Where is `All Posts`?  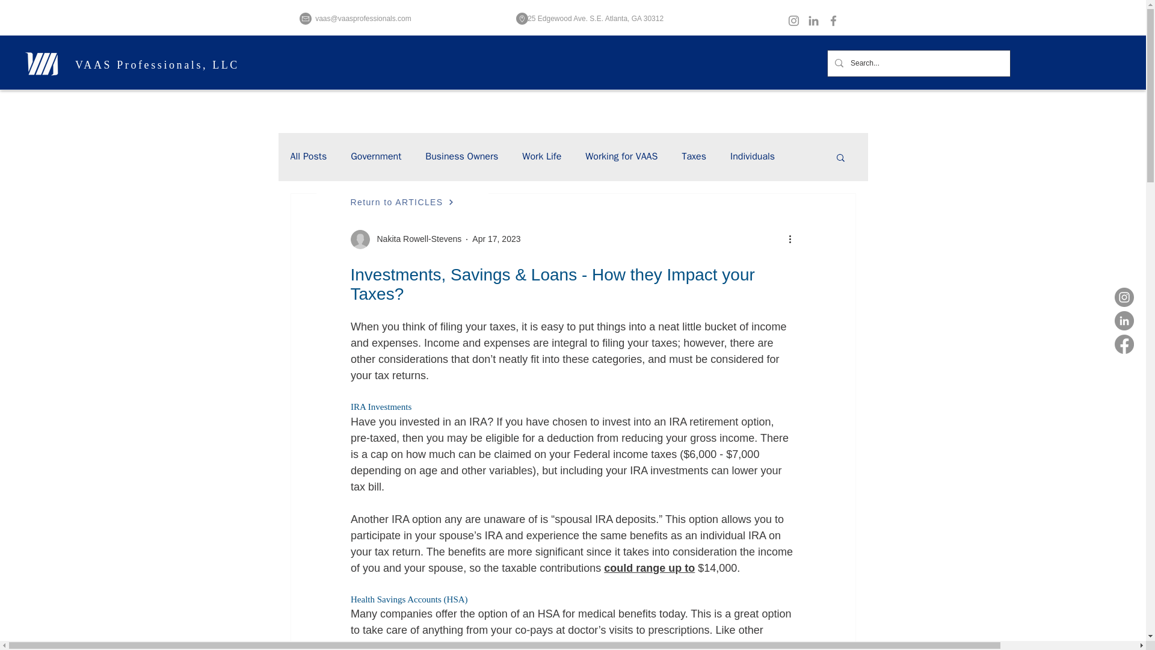
All Posts is located at coordinates (308, 156).